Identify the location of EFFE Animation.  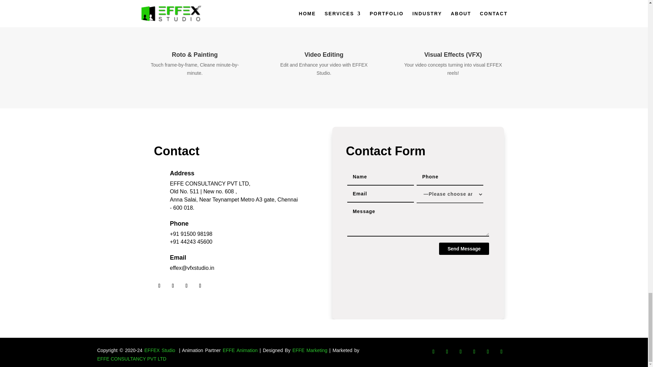
(240, 350).